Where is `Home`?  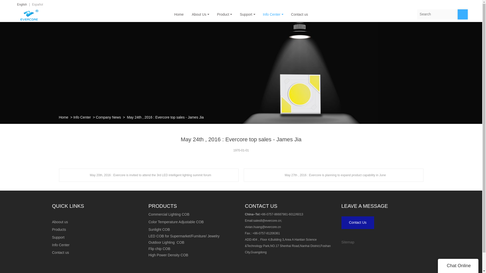
Home is located at coordinates (63, 117).